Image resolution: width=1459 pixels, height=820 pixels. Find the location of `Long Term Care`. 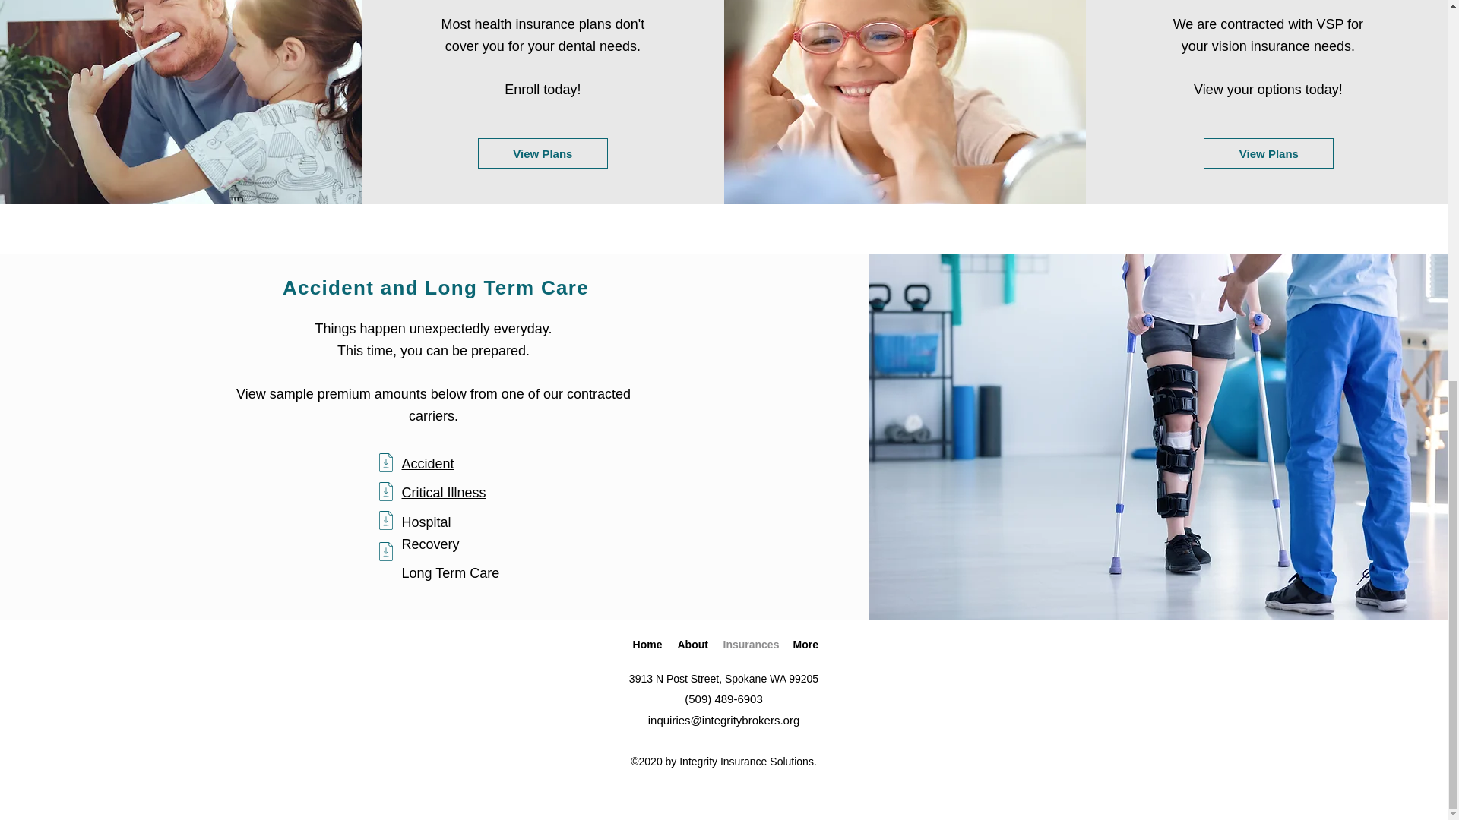

Long Term Care is located at coordinates (450, 572).